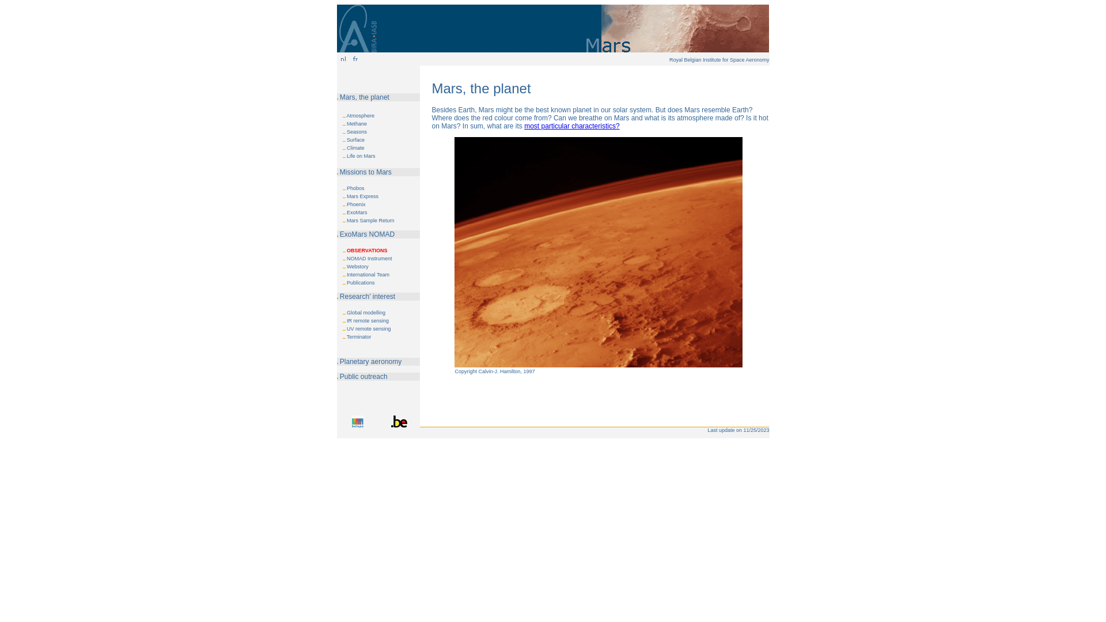  Describe the element at coordinates (368, 251) in the screenshot. I see `OBSERVATIONS` at that location.